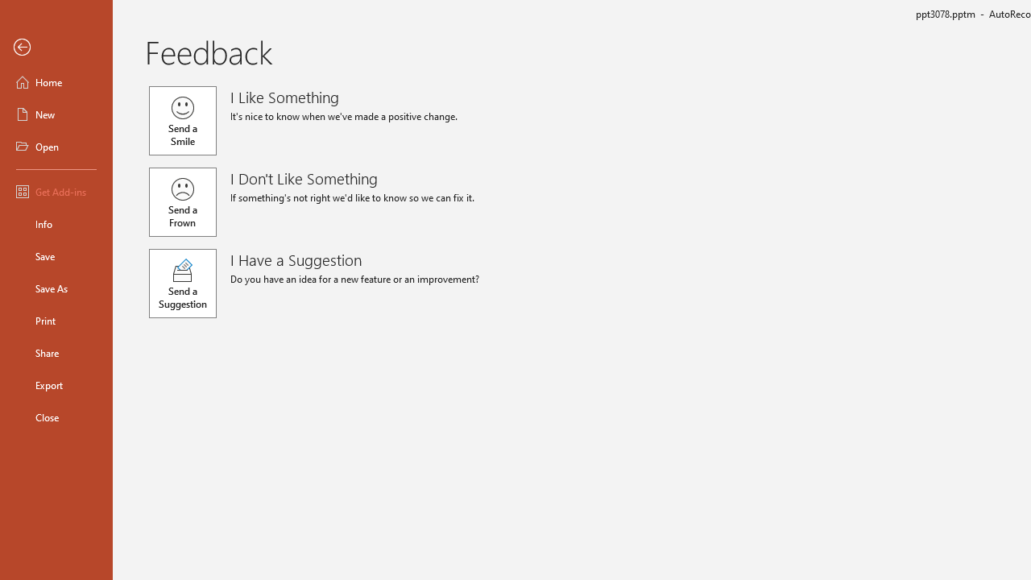 Image resolution: width=1031 pixels, height=580 pixels. What do you see at coordinates (56, 224) in the screenshot?
I see `Info` at bounding box center [56, 224].